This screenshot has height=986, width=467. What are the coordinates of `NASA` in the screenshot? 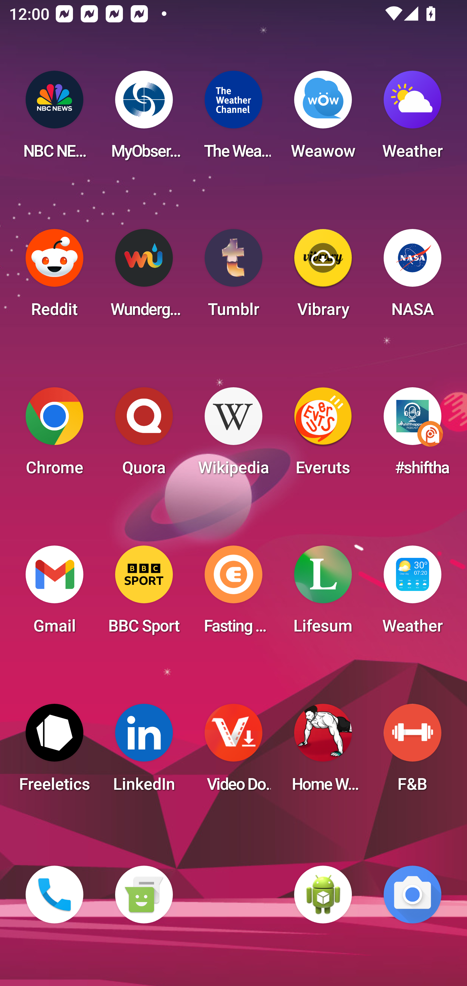 It's located at (413, 277).